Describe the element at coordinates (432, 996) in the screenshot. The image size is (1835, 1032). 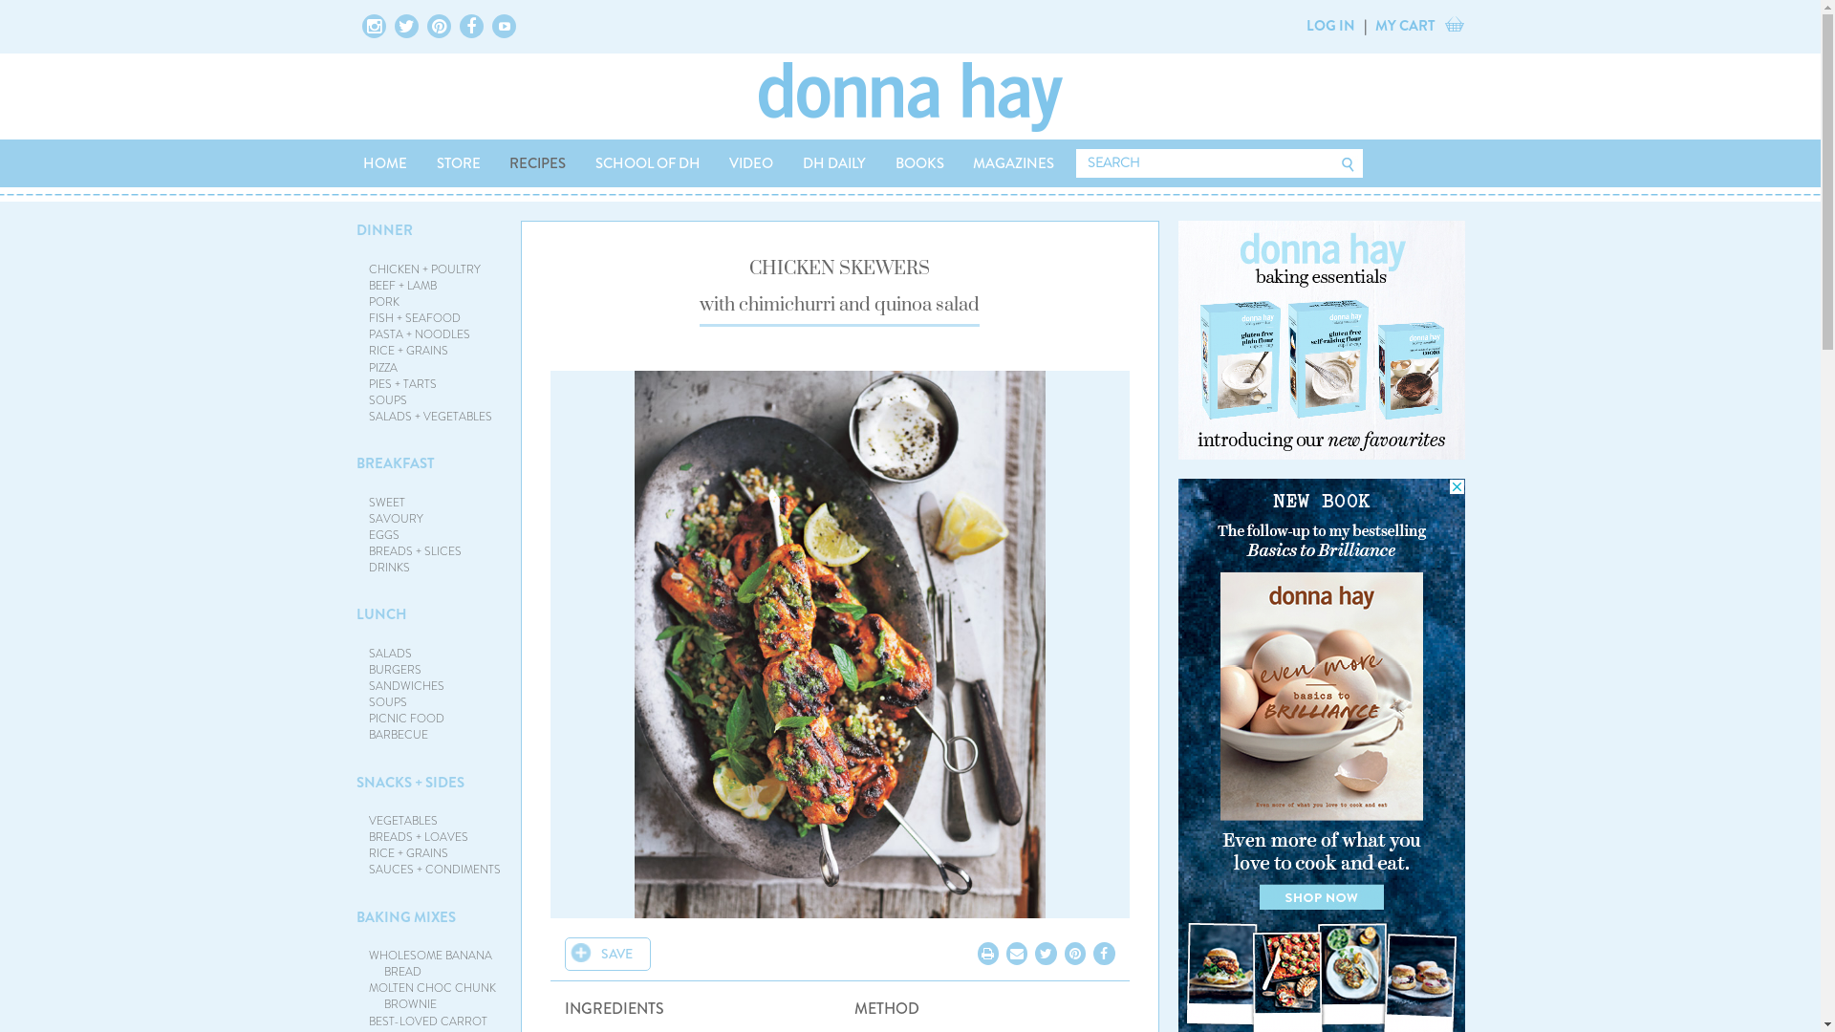
I see `MOLTEN CHOC CHUNK BROWNIE` at that location.